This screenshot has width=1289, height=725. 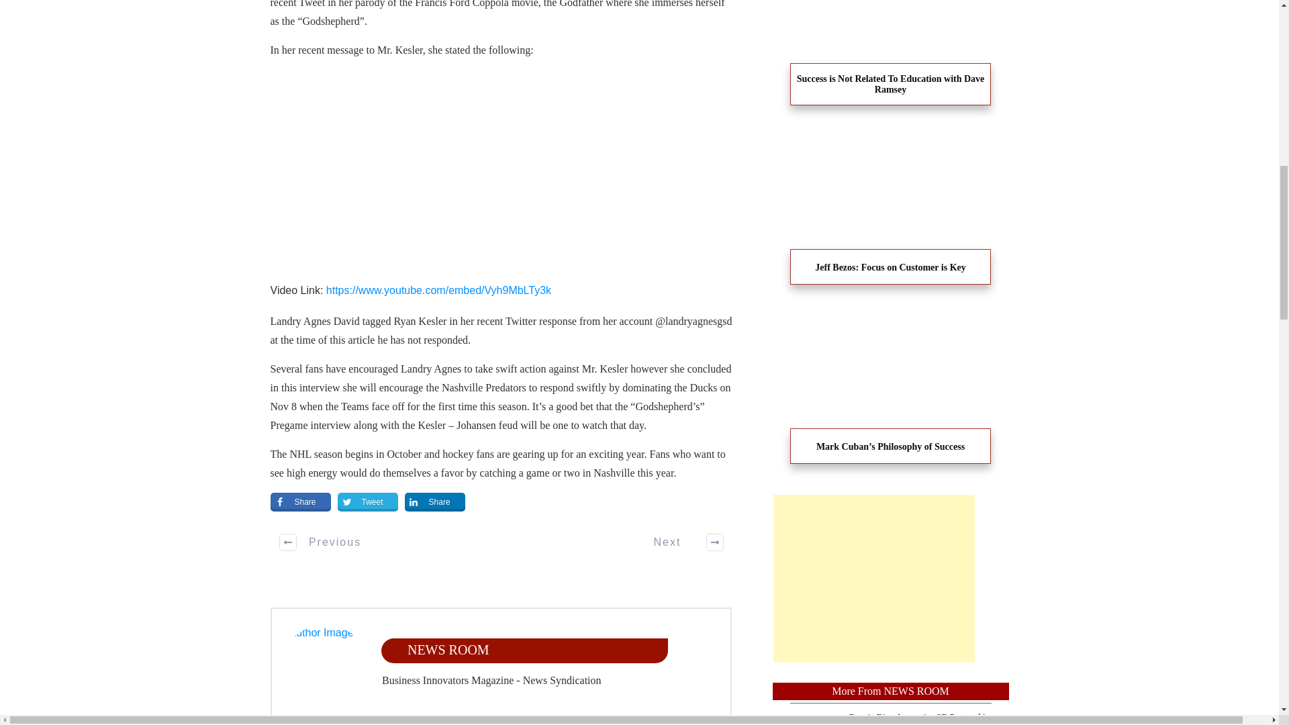 I want to click on Success is Not Related To Education with Dave Ramsey, so click(x=890, y=60).